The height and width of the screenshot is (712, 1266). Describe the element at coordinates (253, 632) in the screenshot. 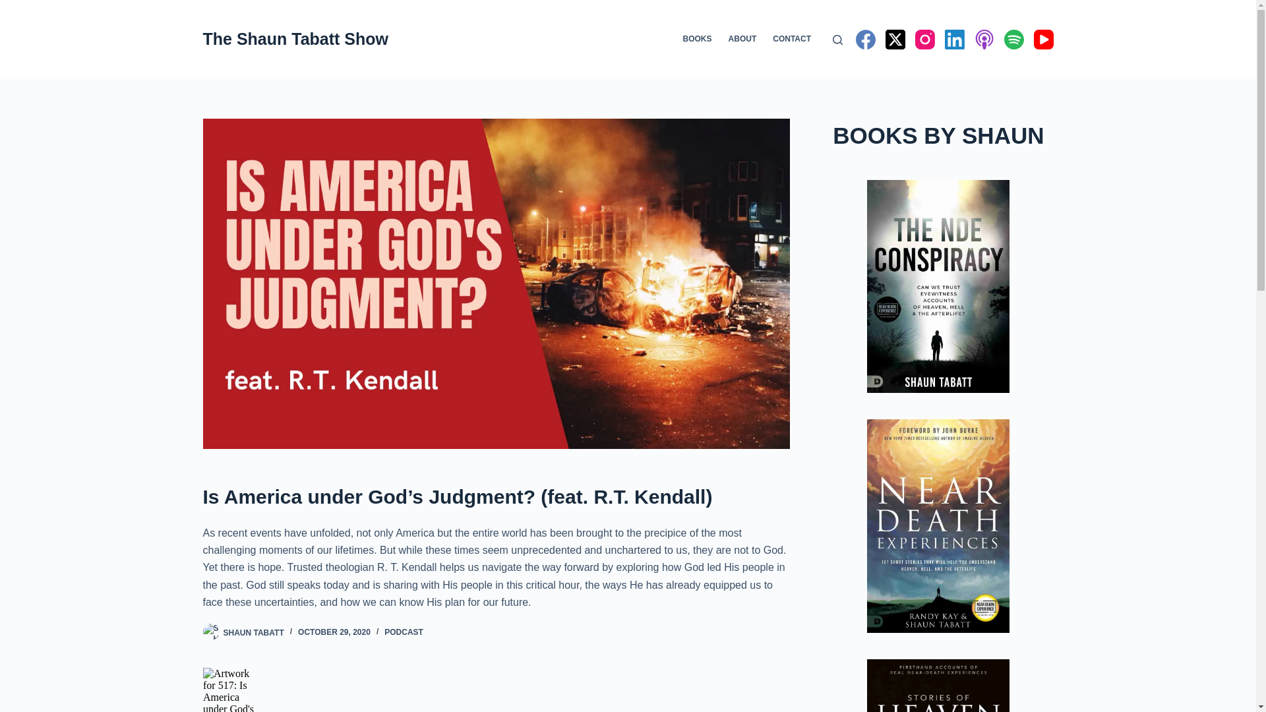

I see `SHAUN TABATT` at that location.